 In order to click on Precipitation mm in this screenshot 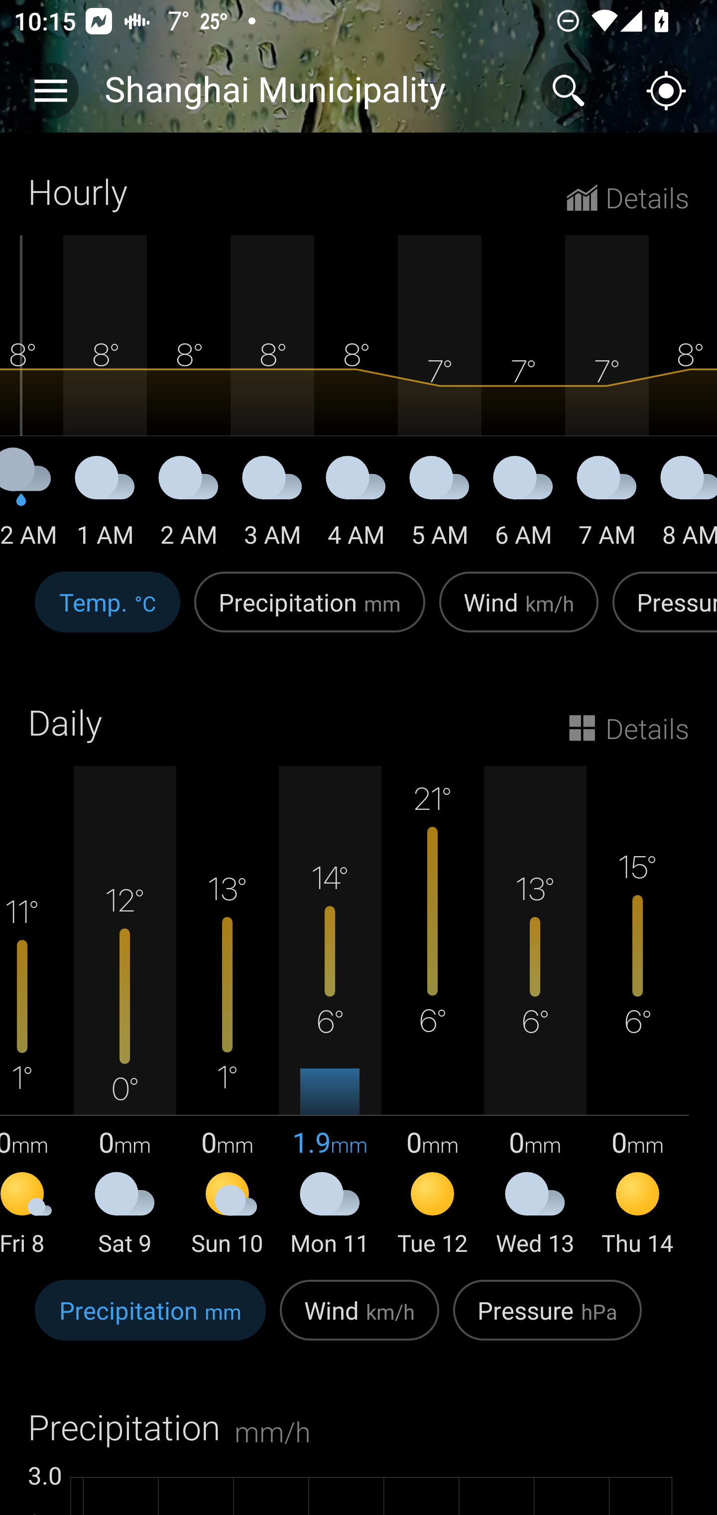, I will do `click(150, 1320)`.